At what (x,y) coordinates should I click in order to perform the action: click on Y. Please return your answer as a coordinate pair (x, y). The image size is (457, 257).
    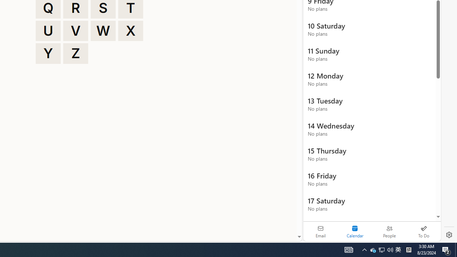
    Looking at the image, I should click on (48, 54).